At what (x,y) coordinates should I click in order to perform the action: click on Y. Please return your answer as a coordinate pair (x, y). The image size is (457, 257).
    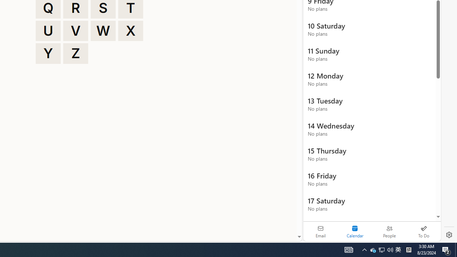
    Looking at the image, I should click on (48, 54).